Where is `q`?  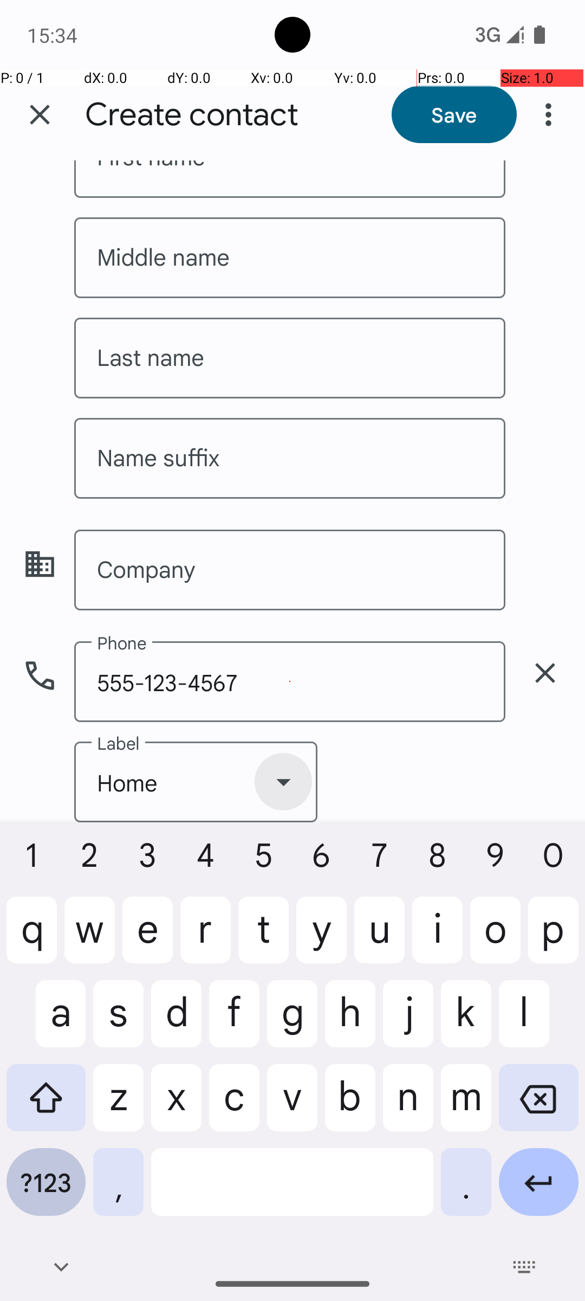
q is located at coordinates (31, 938).